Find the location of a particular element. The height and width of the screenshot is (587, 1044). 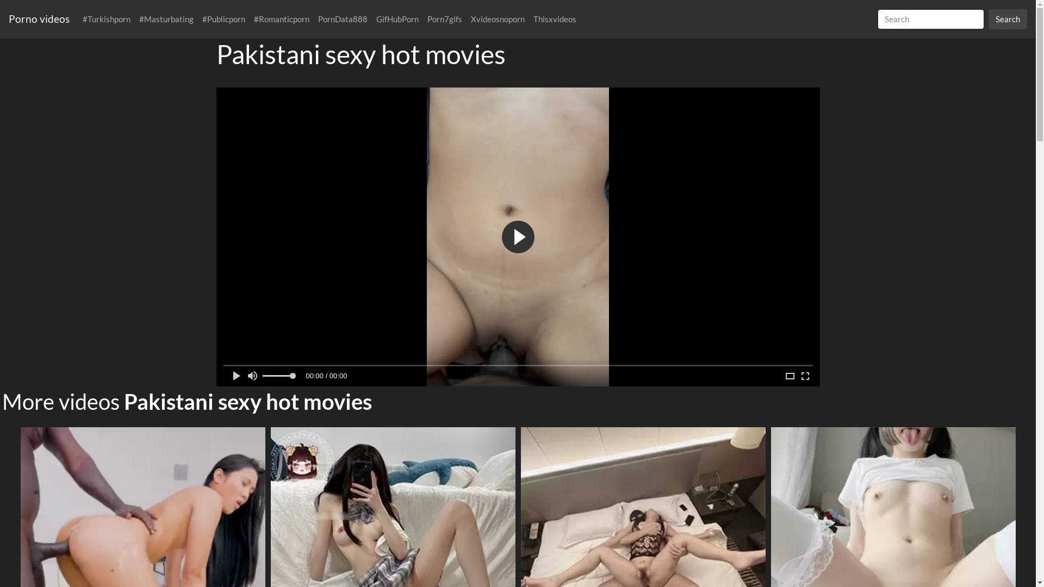

Porn7gifs is located at coordinates (445, 20).